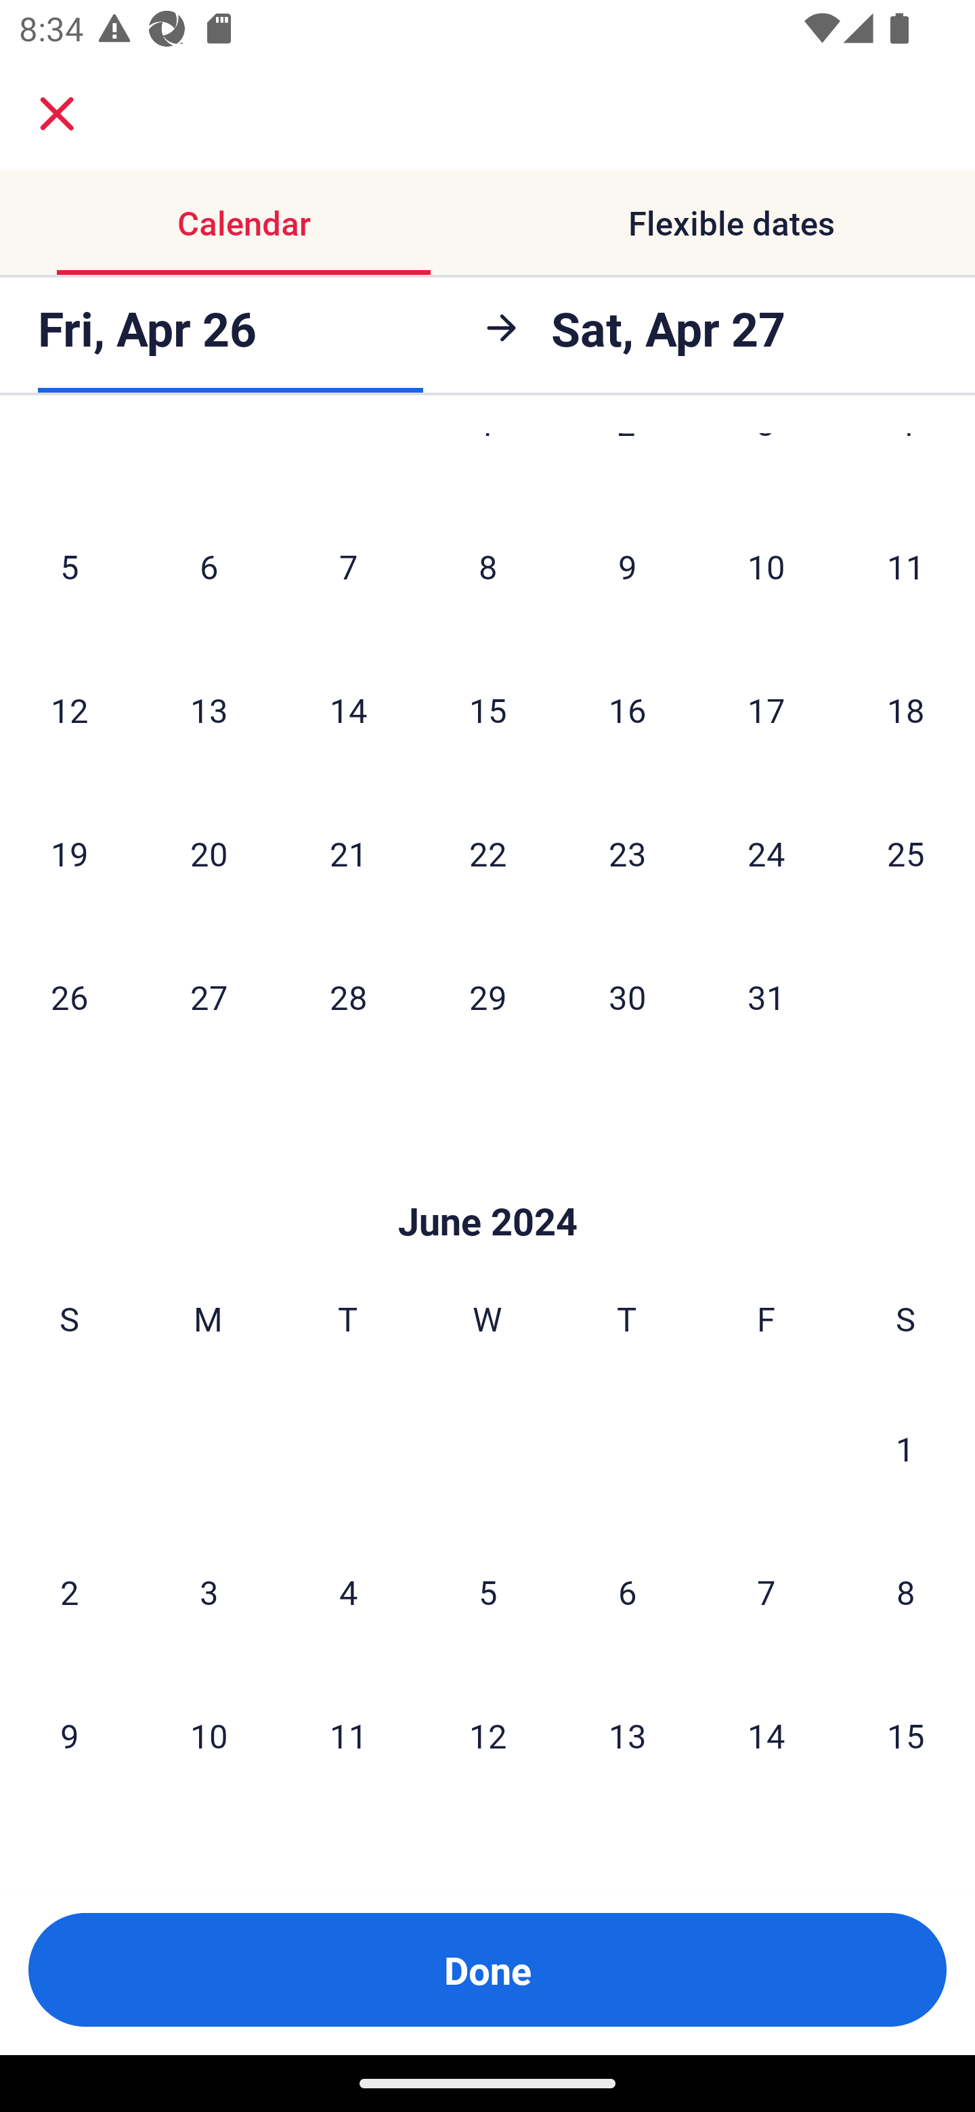  I want to click on 14 Friday, June 14, 2024, so click(766, 1734).